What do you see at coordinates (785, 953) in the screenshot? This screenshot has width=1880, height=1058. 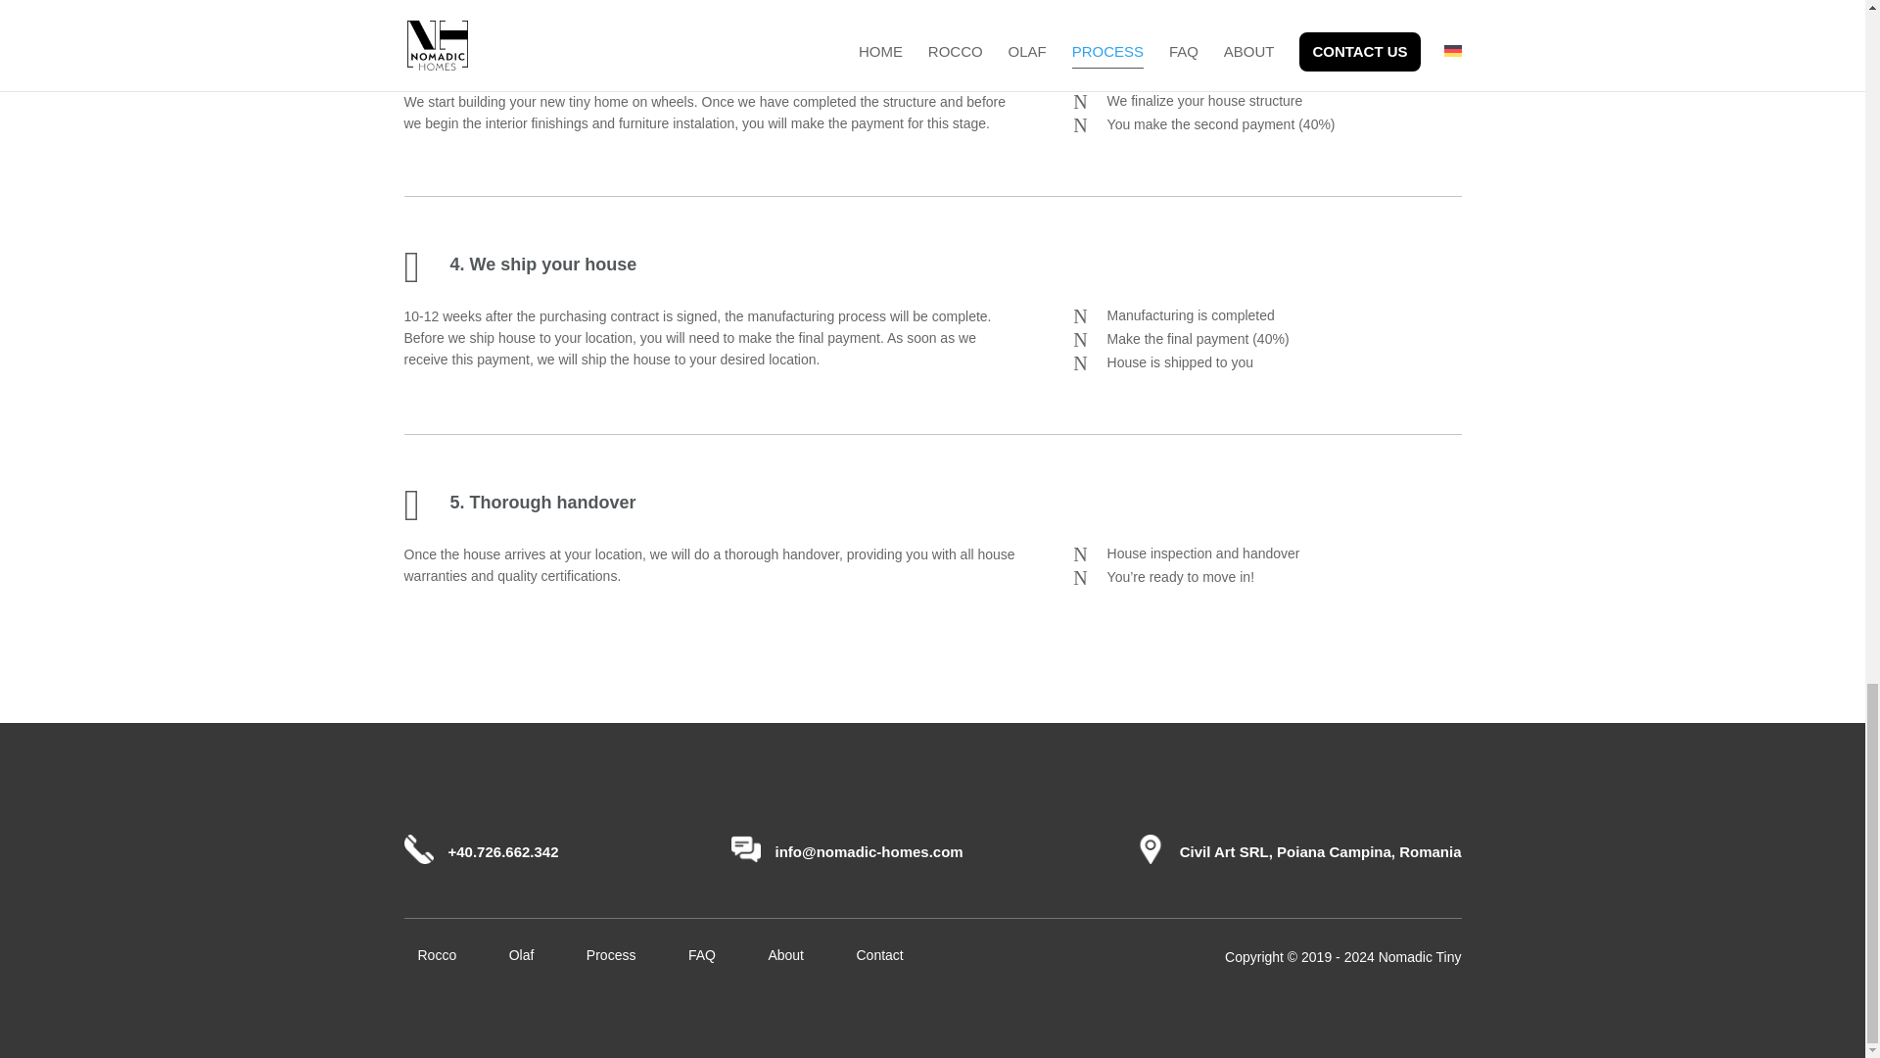 I see `About` at bounding box center [785, 953].